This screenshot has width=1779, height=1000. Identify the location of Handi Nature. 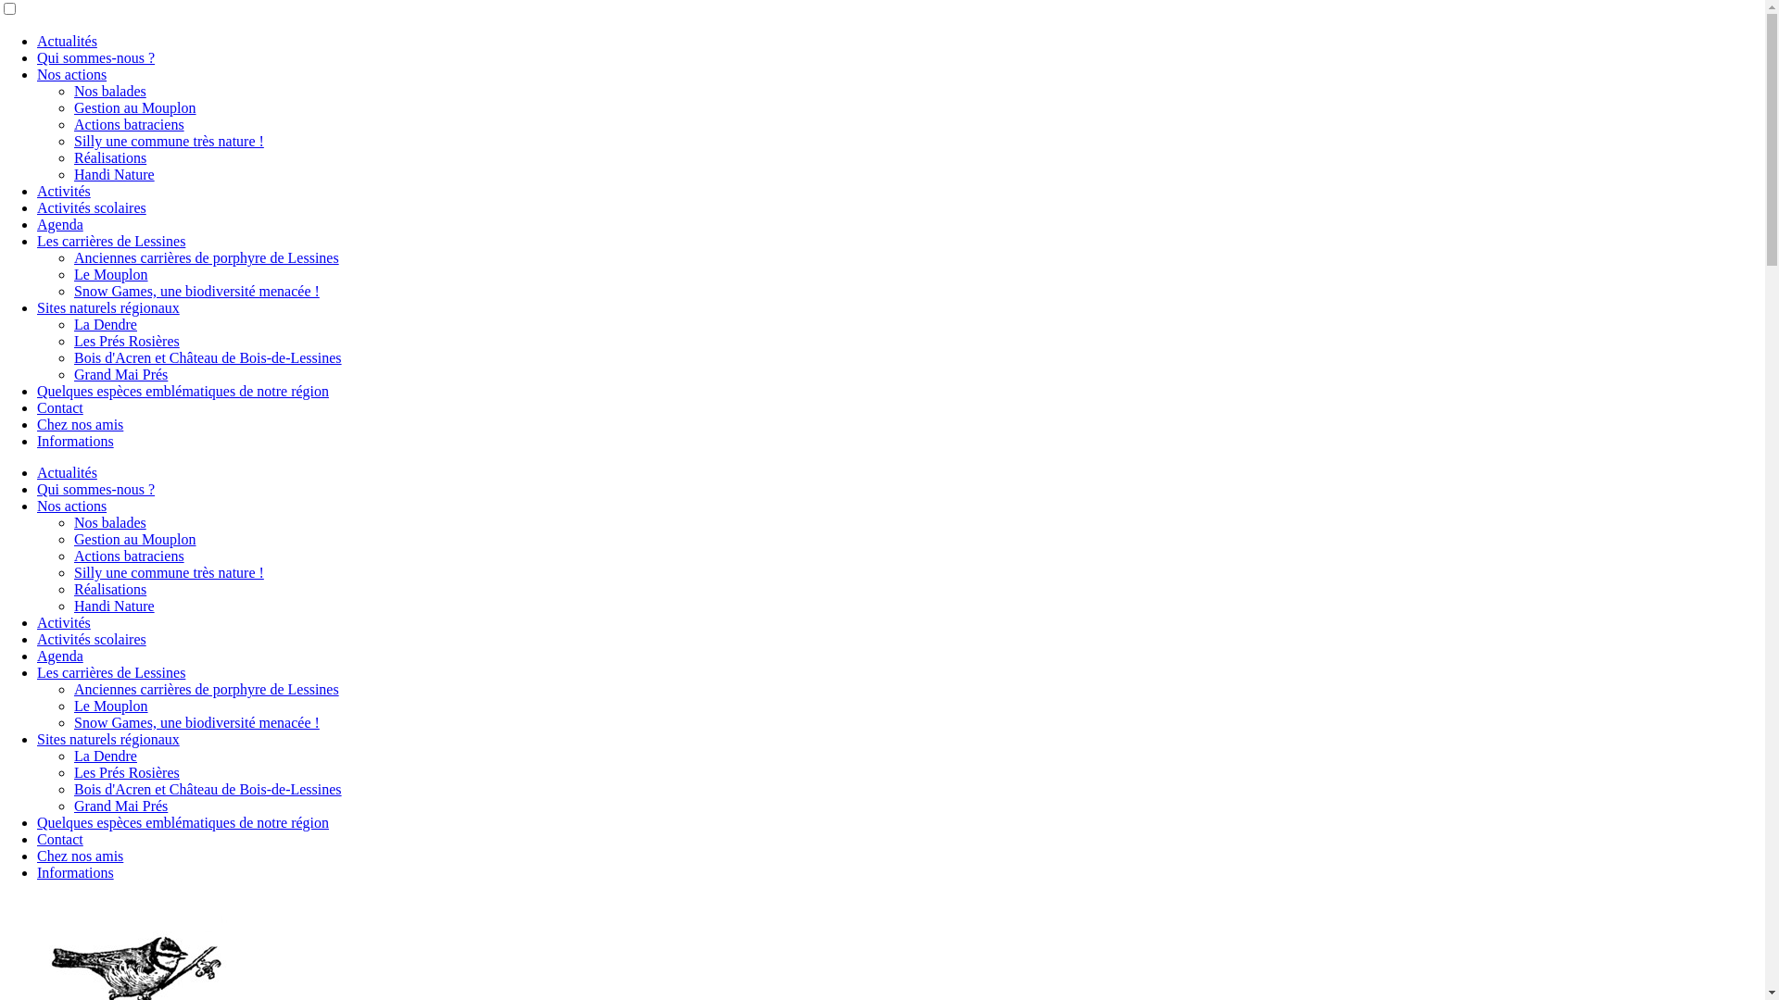
(115, 174).